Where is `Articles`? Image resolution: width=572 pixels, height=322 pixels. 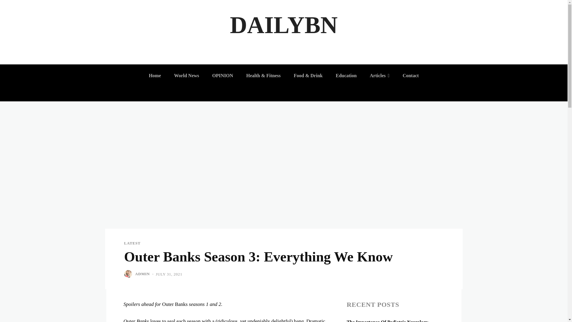
Articles is located at coordinates (379, 76).